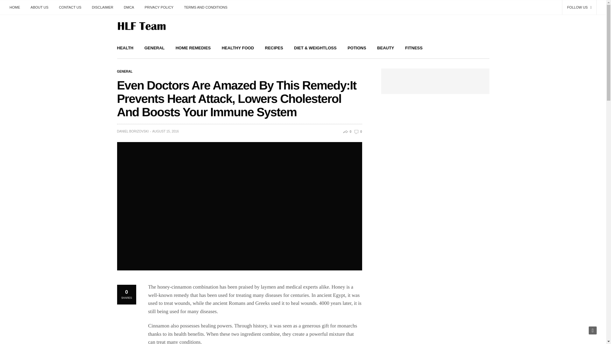 This screenshot has height=344, width=611. Describe the element at coordinates (385, 48) in the screenshot. I see `BEAUTY` at that location.